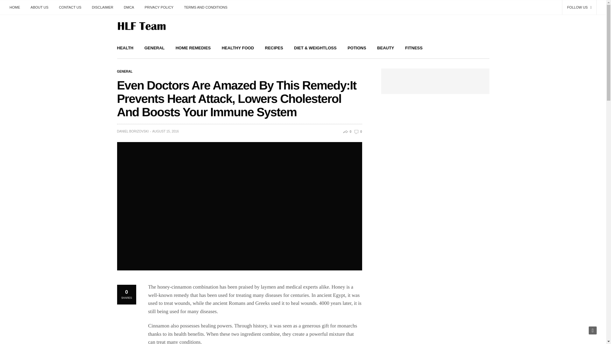 This screenshot has height=344, width=611. Describe the element at coordinates (385, 48) in the screenshot. I see `BEAUTY` at that location.